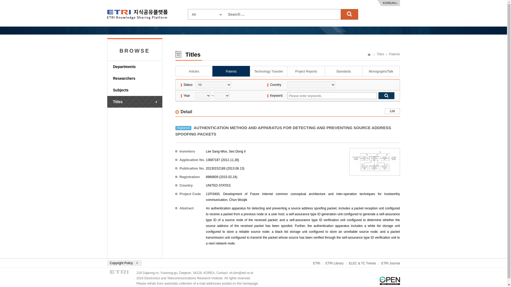 The image size is (511, 287). What do you see at coordinates (137, 78) in the screenshot?
I see `Researchers` at bounding box center [137, 78].